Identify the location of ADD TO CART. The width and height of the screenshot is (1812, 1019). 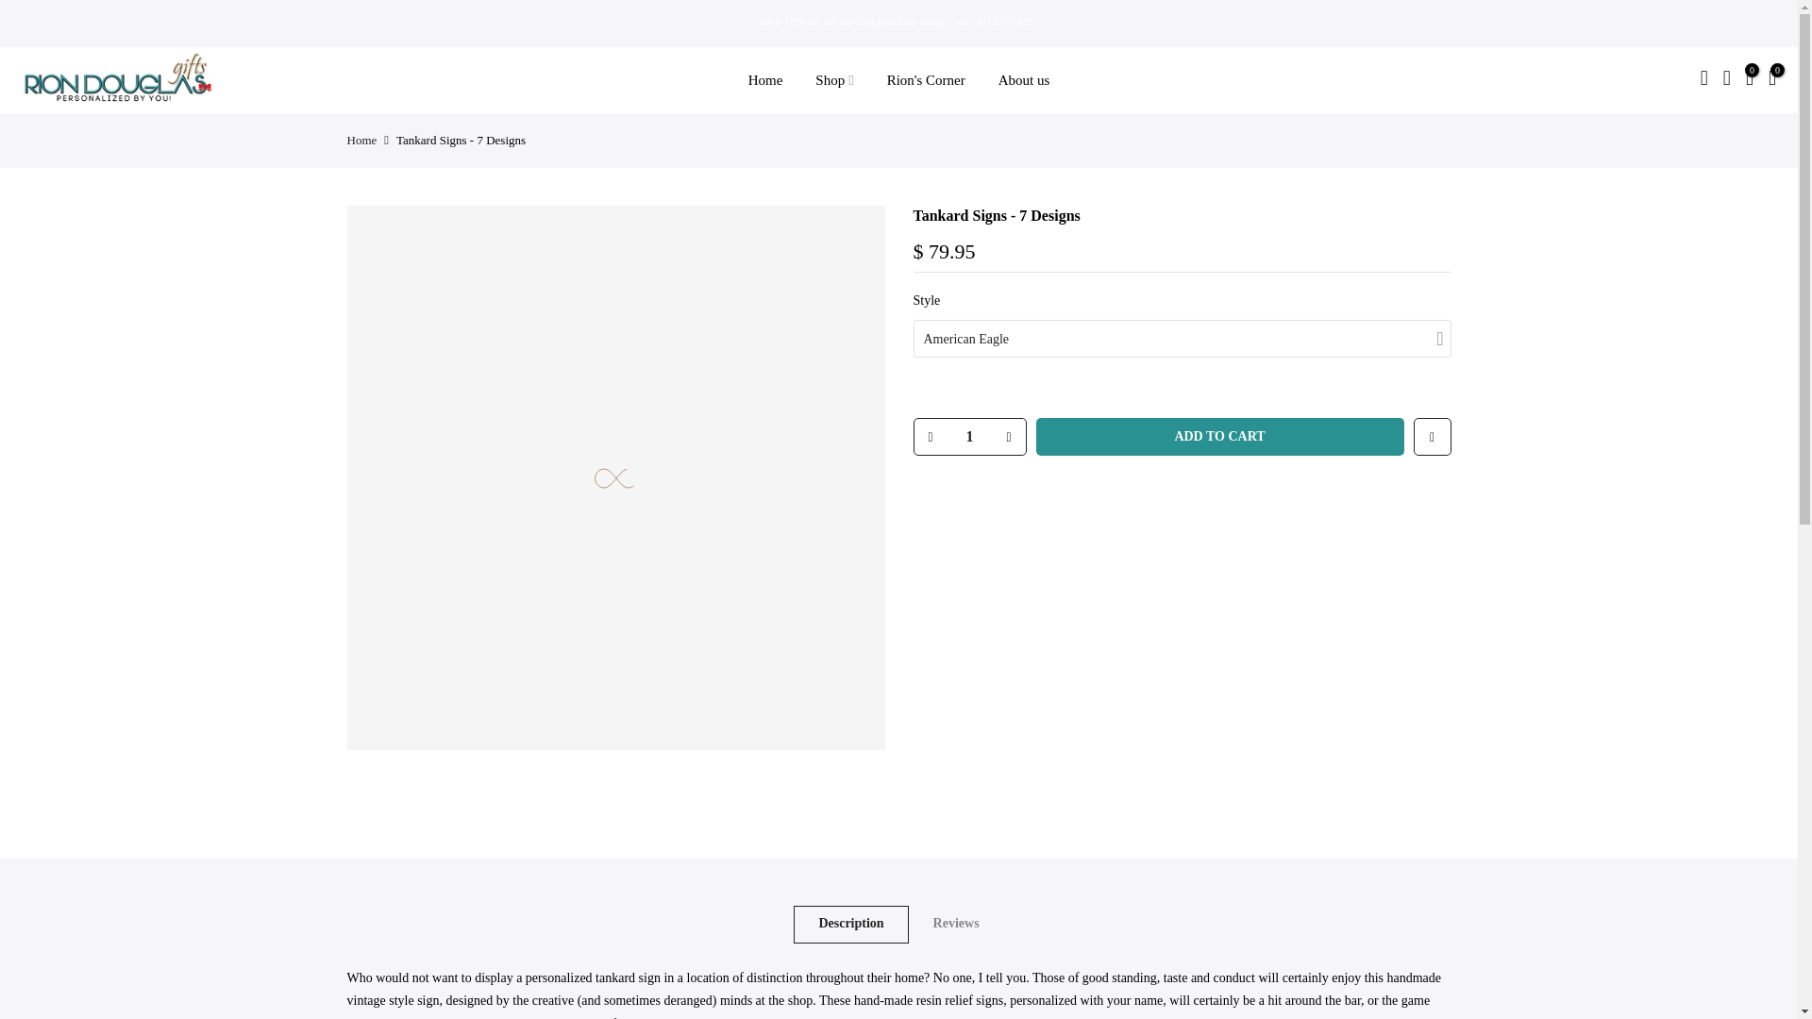
(1220, 436).